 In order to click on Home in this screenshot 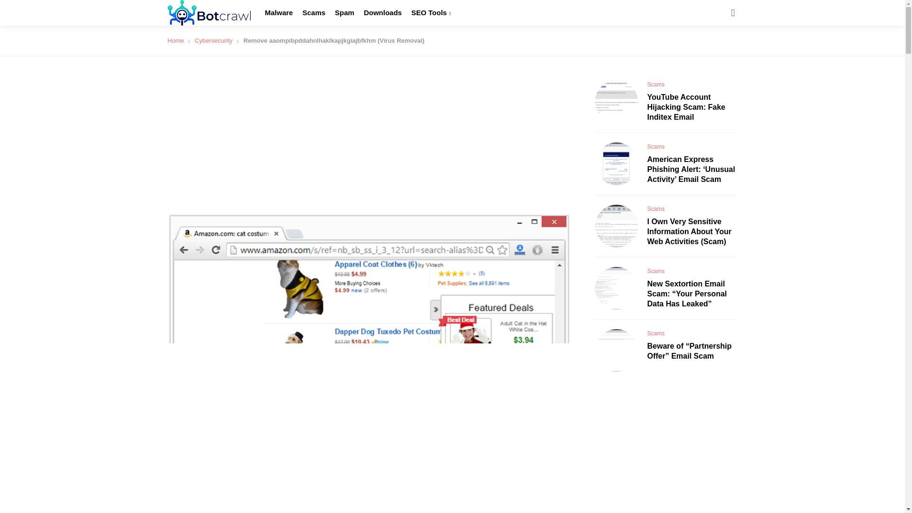, I will do `click(178, 40)`.